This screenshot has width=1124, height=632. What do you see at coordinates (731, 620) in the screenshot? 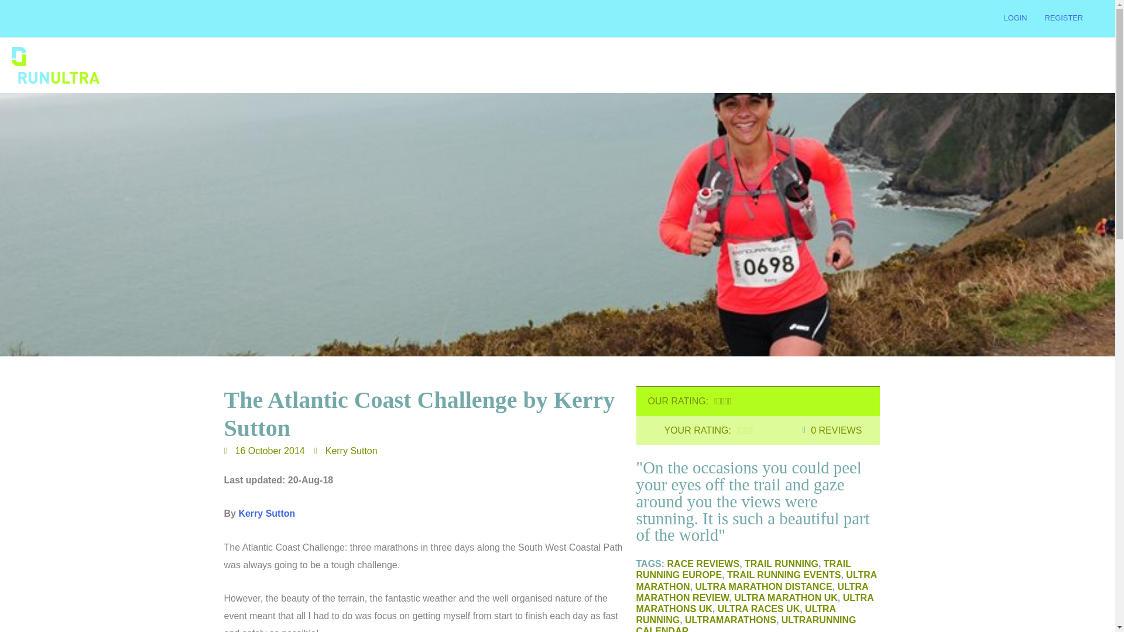
I see `ULTRAMARATHONS` at bounding box center [731, 620].